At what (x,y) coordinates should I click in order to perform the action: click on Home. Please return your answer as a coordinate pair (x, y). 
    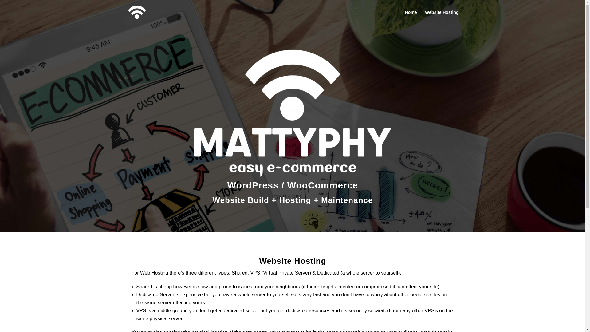
    Looking at the image, I should click on (411, 17).